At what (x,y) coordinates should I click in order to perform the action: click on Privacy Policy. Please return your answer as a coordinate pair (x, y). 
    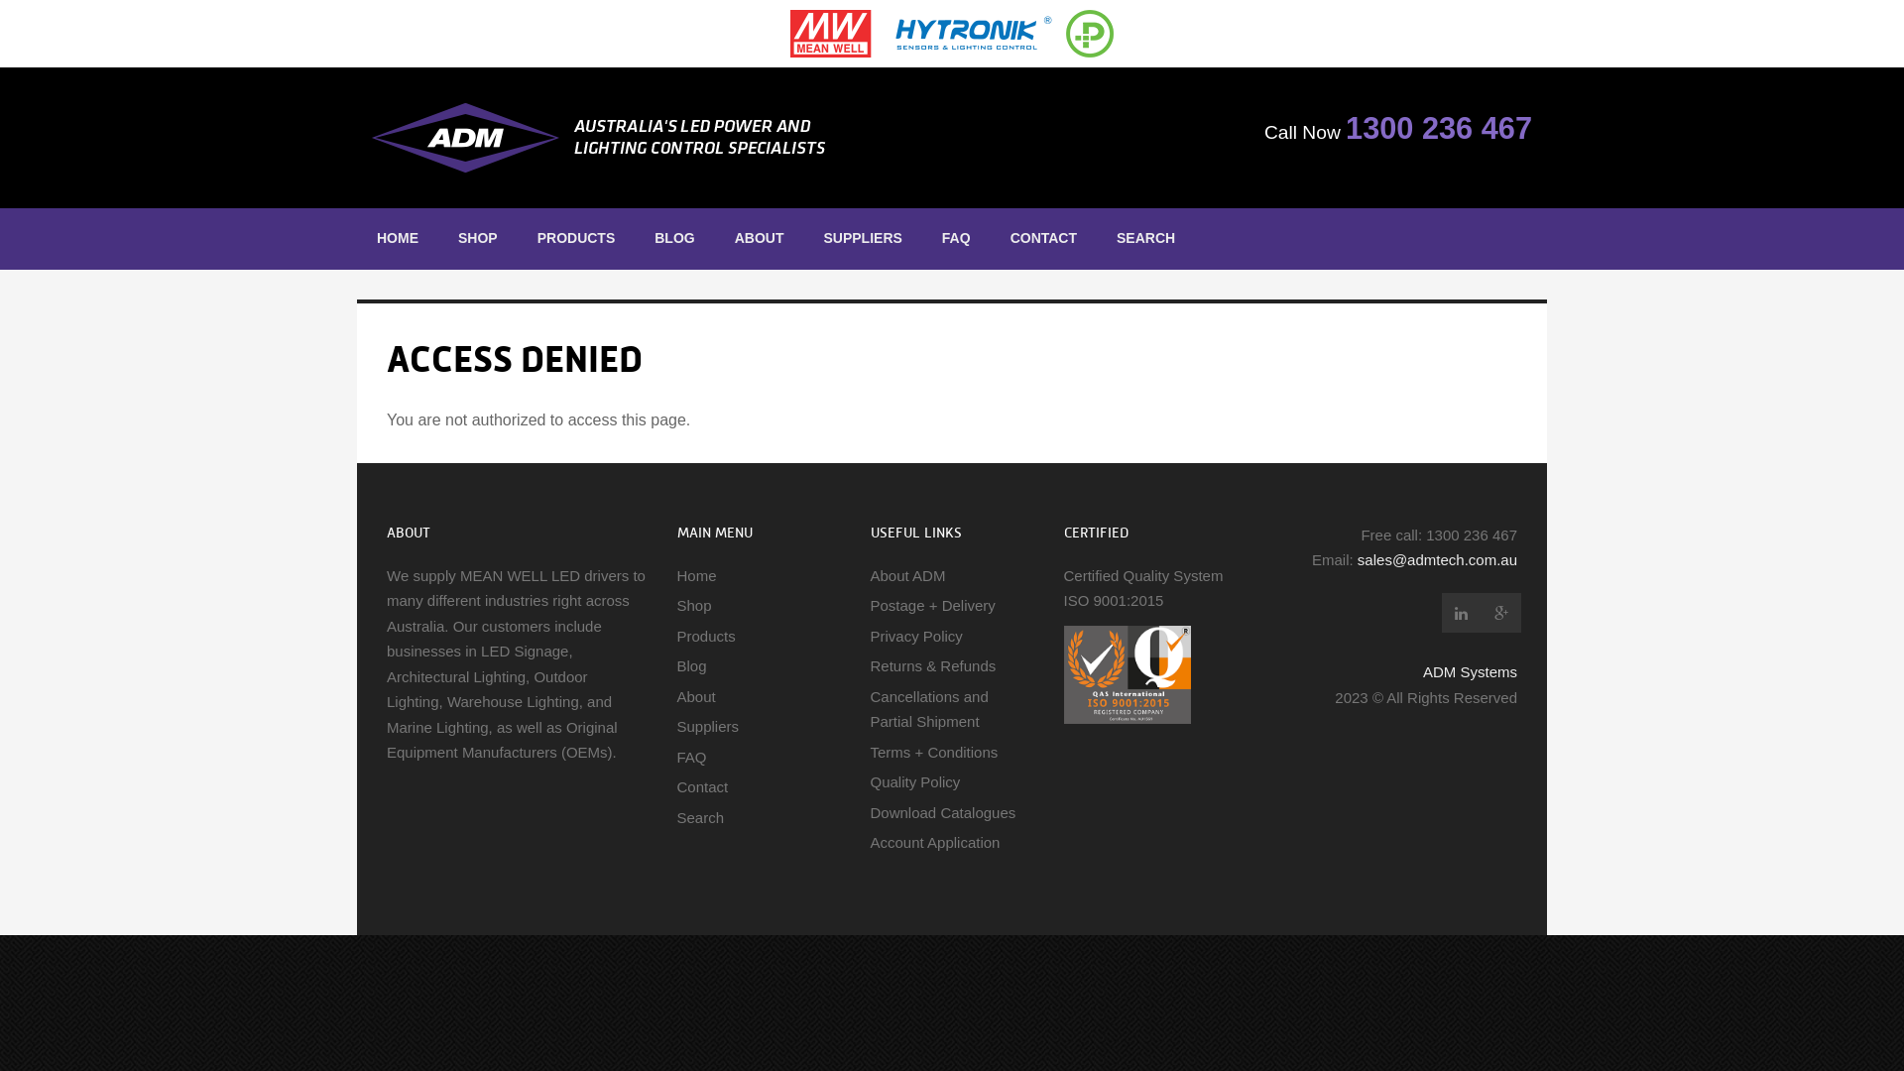
    Looking at the image, I should click on (916, 637).